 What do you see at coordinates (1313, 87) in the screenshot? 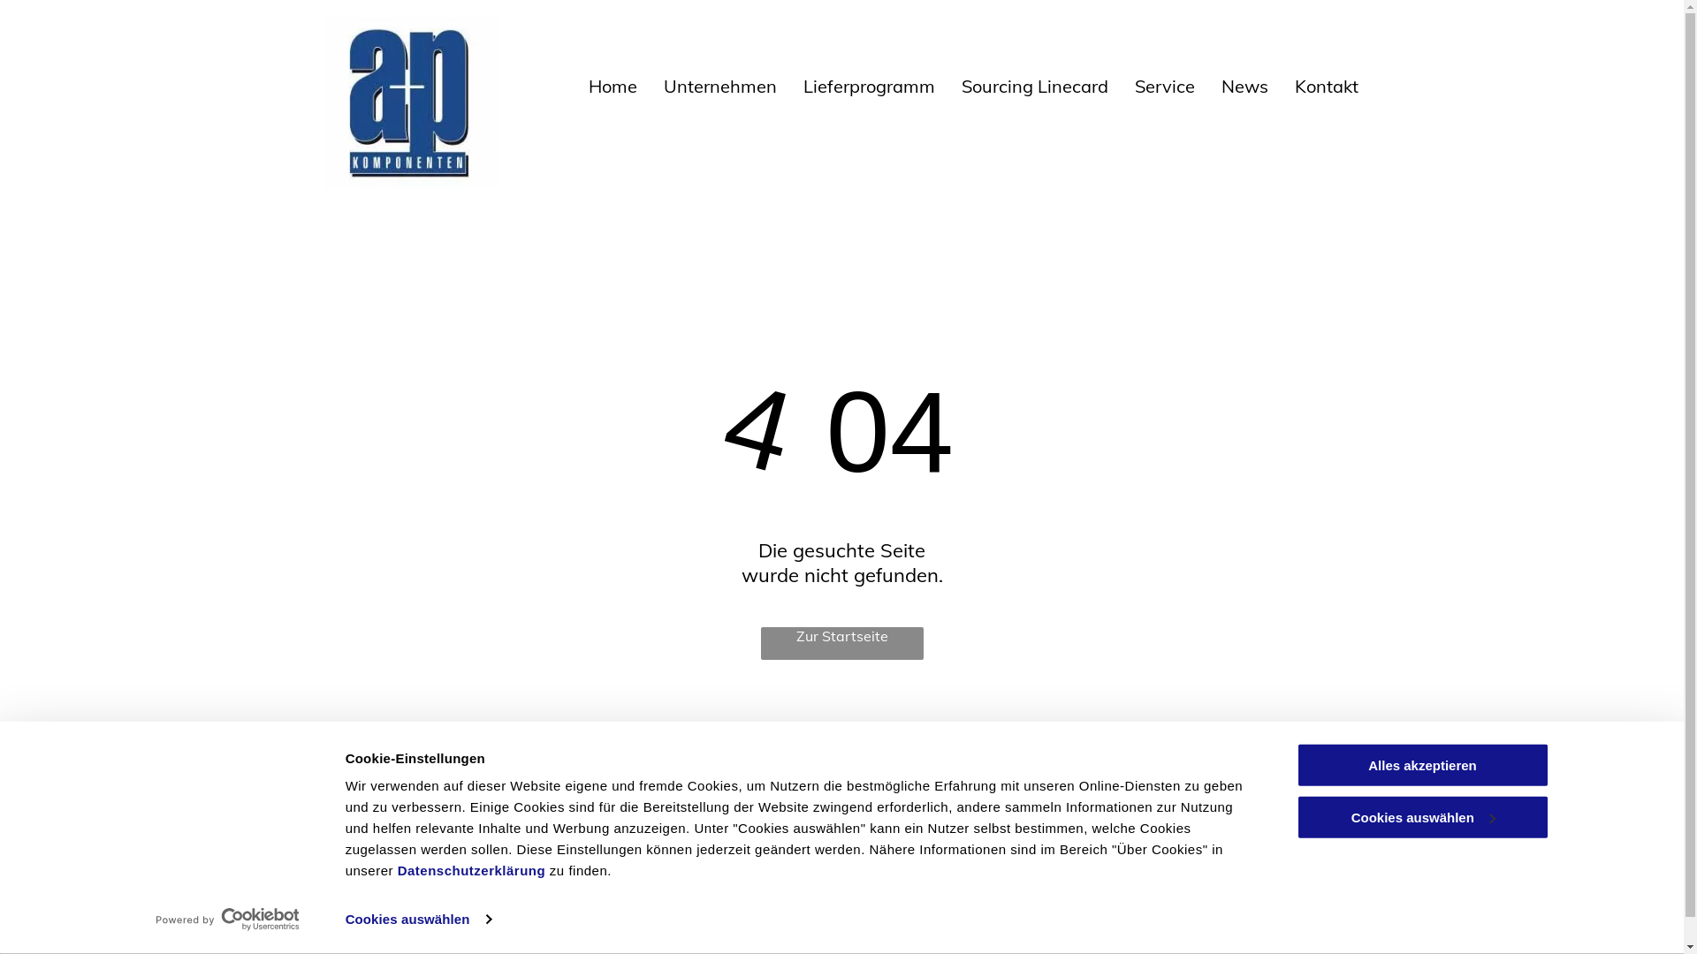
I see `Kontakt` at bounding box center [1313, 87].